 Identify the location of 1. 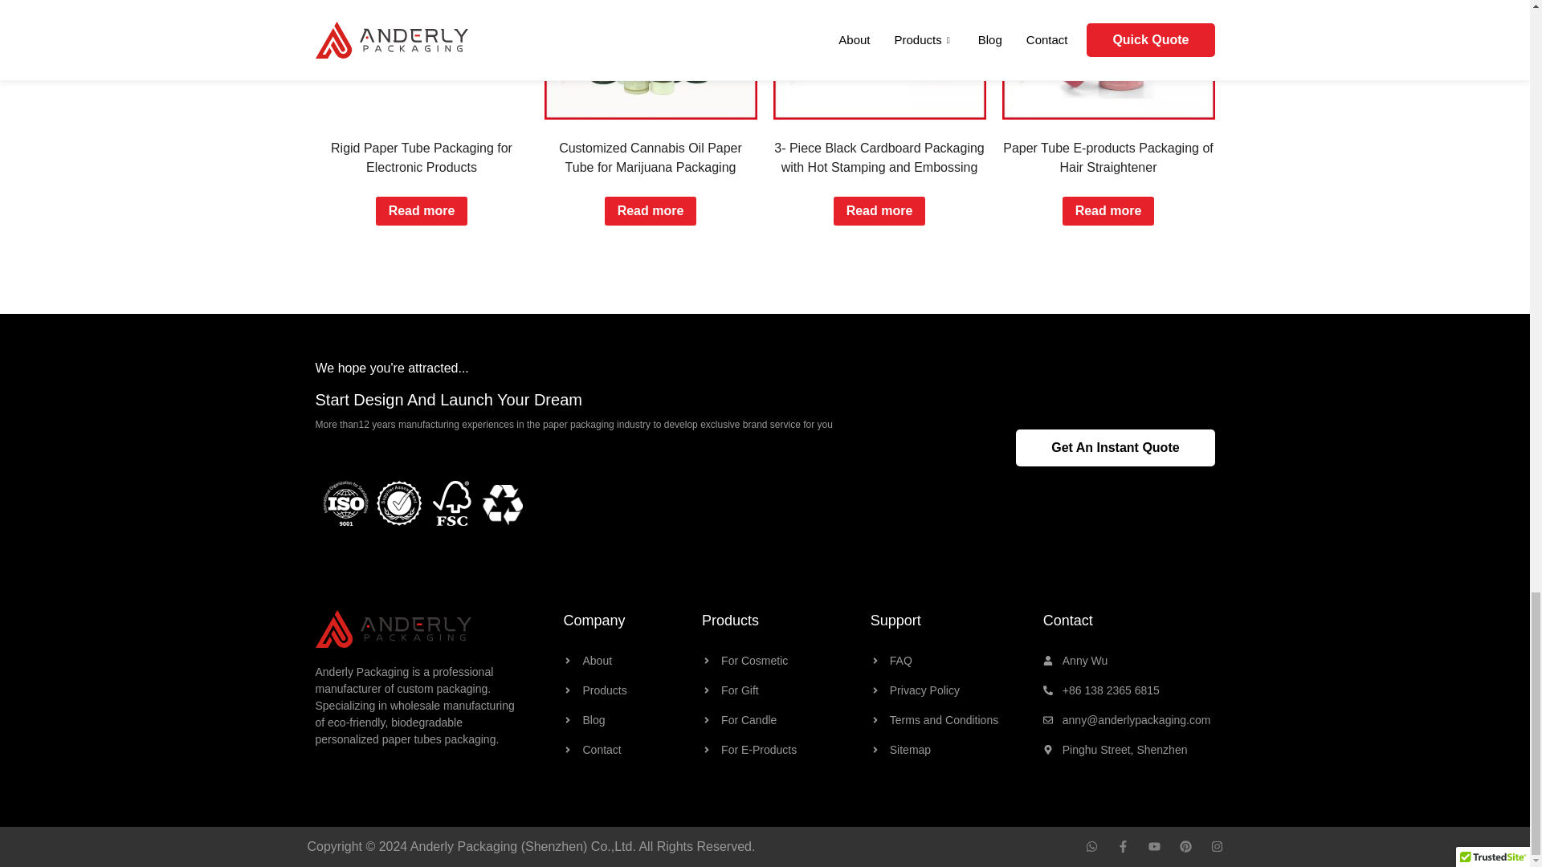
(501, 504).